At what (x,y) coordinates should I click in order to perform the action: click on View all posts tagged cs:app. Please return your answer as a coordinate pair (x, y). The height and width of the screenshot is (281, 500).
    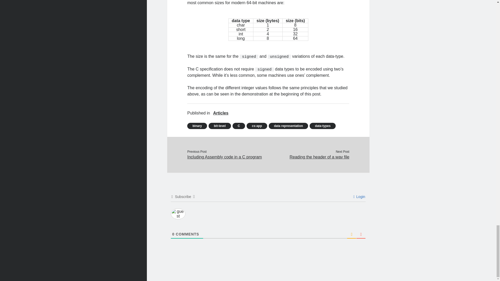
    Looking at the image, I should click on (257, 126).